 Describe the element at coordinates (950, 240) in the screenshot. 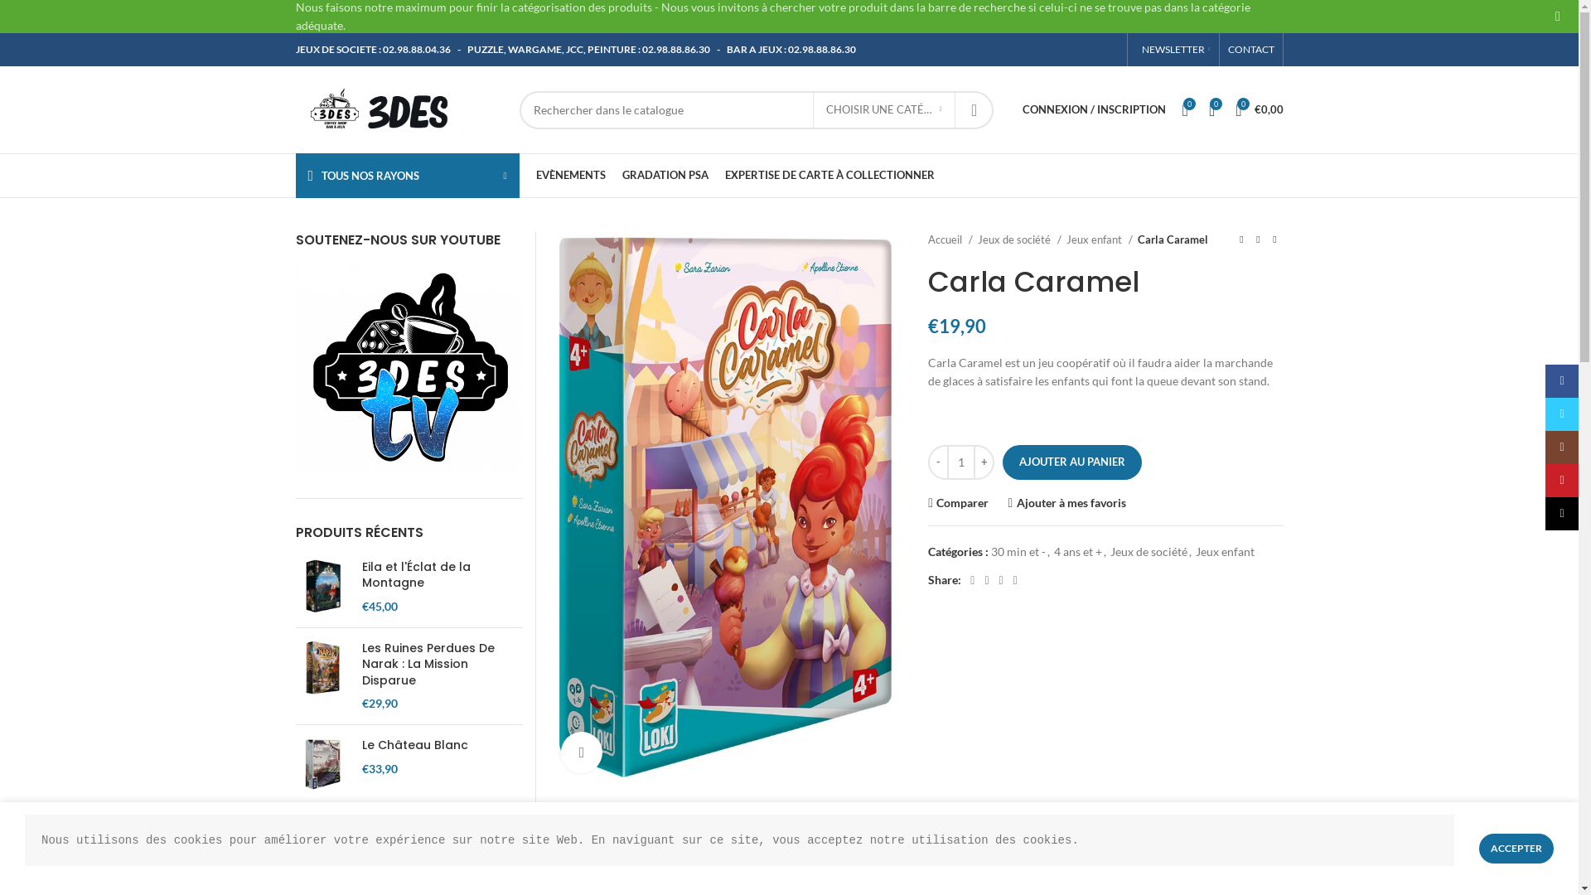

I see `Accueil` at that location.